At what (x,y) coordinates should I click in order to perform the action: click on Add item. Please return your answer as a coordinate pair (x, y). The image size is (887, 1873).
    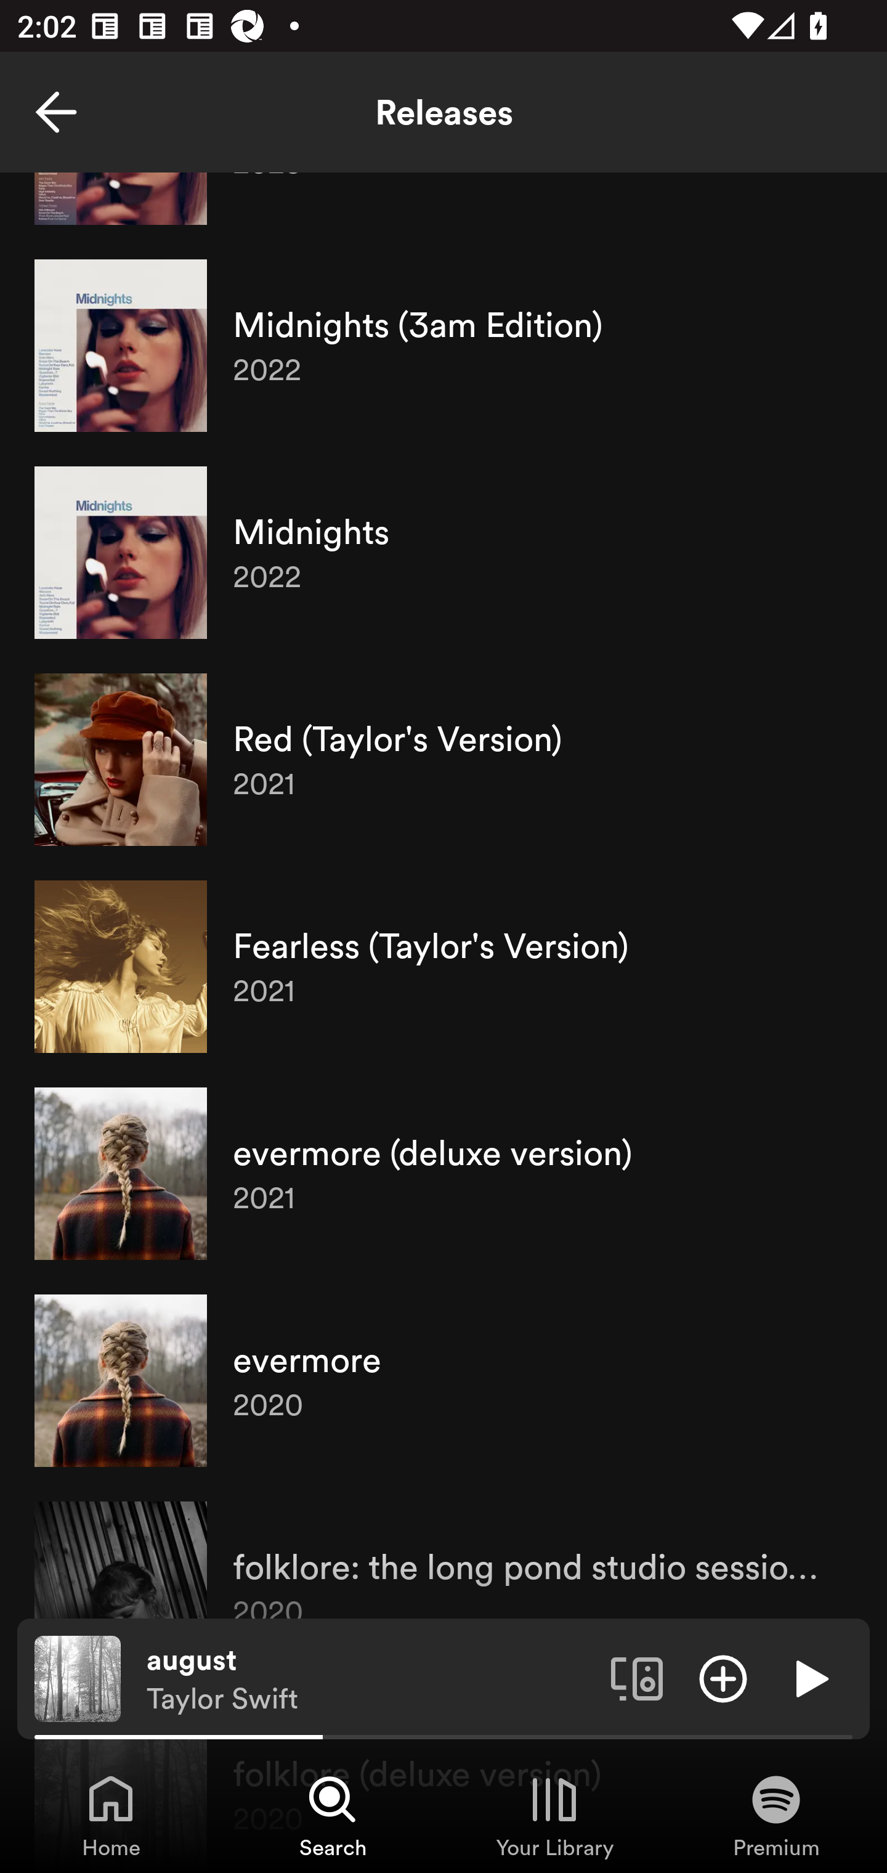
    Looking at the image, I should click on (723, 1678).